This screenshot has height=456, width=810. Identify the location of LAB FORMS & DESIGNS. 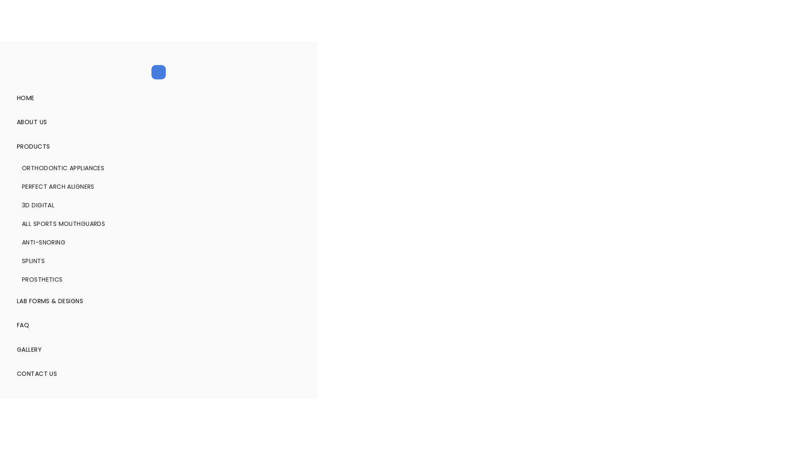
(159, 301).